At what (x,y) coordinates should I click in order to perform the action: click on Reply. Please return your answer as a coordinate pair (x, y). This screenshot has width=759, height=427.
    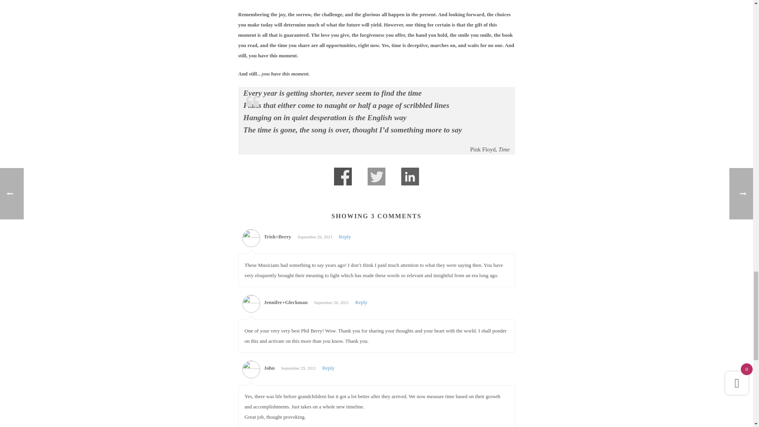
    Looking at the image, I should click on (345, 236).